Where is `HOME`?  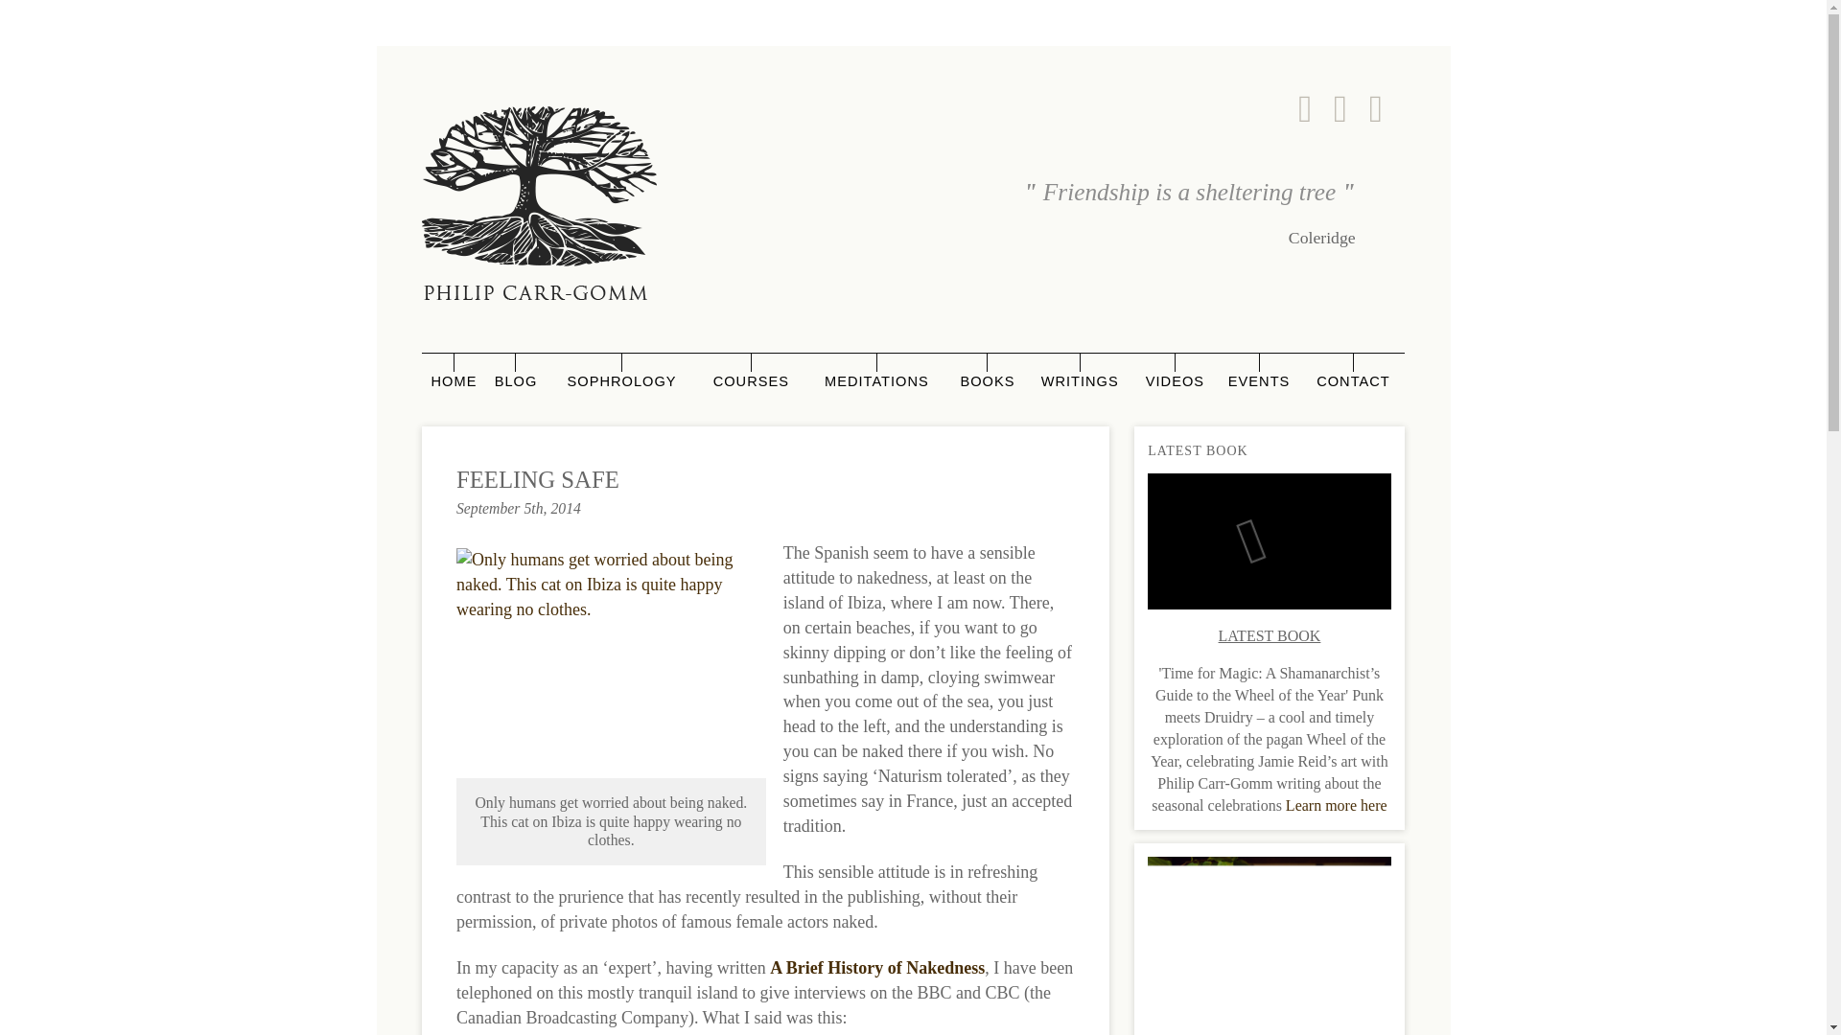 HOME is located at coordinates (453, 381).